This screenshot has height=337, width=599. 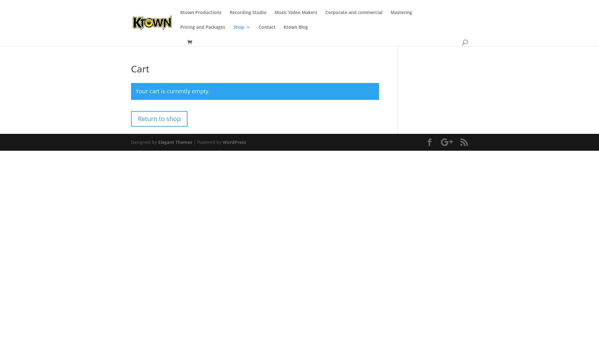 I want to click on Ktown Productions, so click(x=201, y=17).